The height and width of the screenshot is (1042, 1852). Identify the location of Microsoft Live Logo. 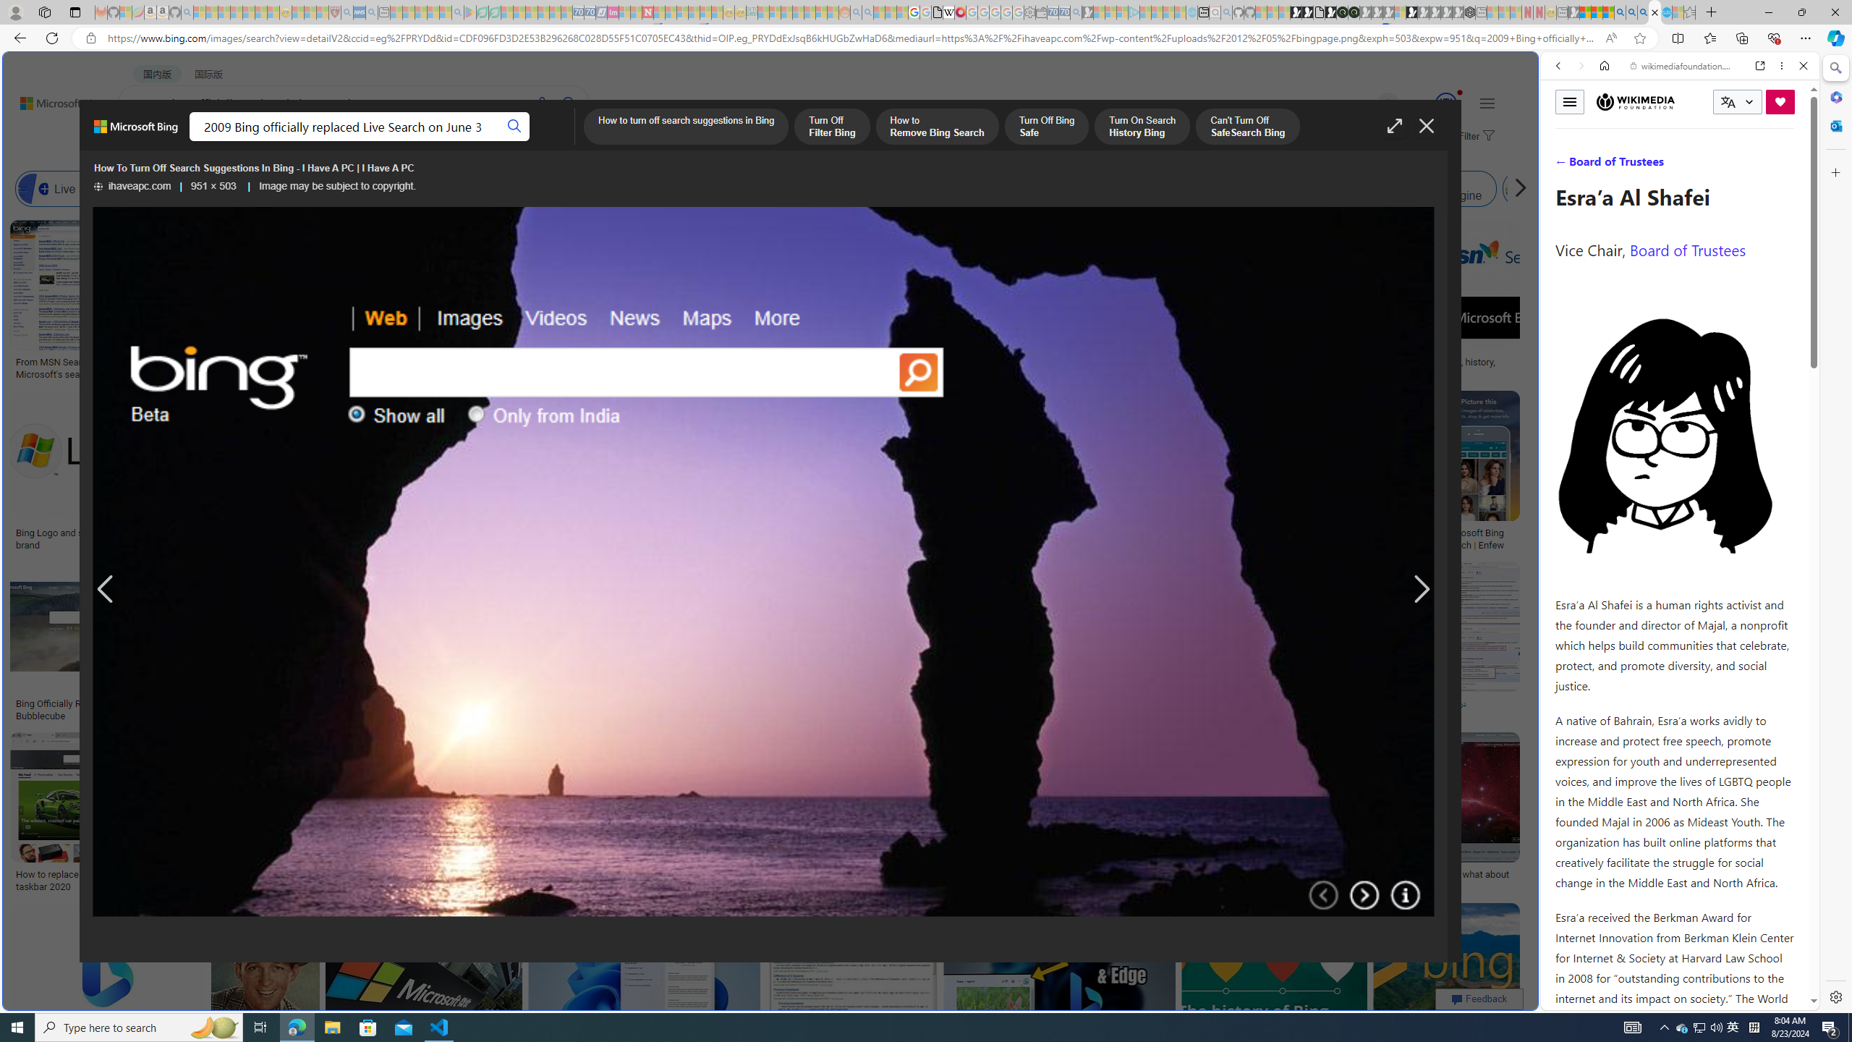
(533, 362).